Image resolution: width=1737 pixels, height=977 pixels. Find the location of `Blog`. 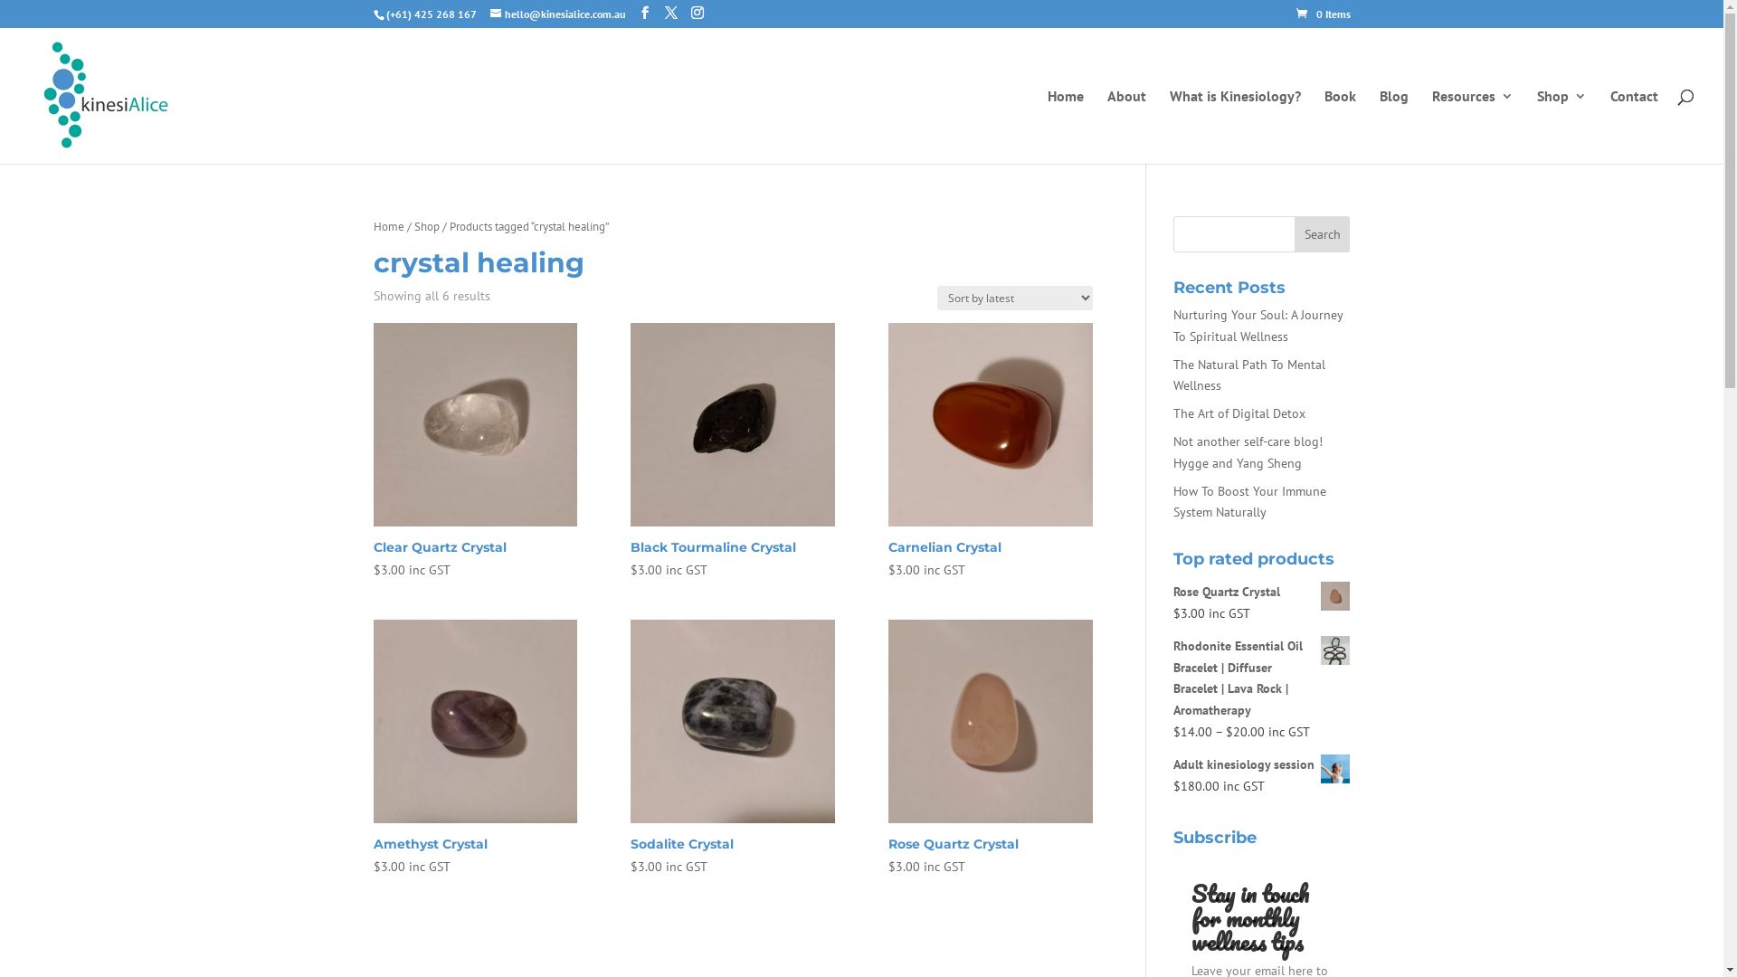

Blog is located at coordinates (1394, 127).